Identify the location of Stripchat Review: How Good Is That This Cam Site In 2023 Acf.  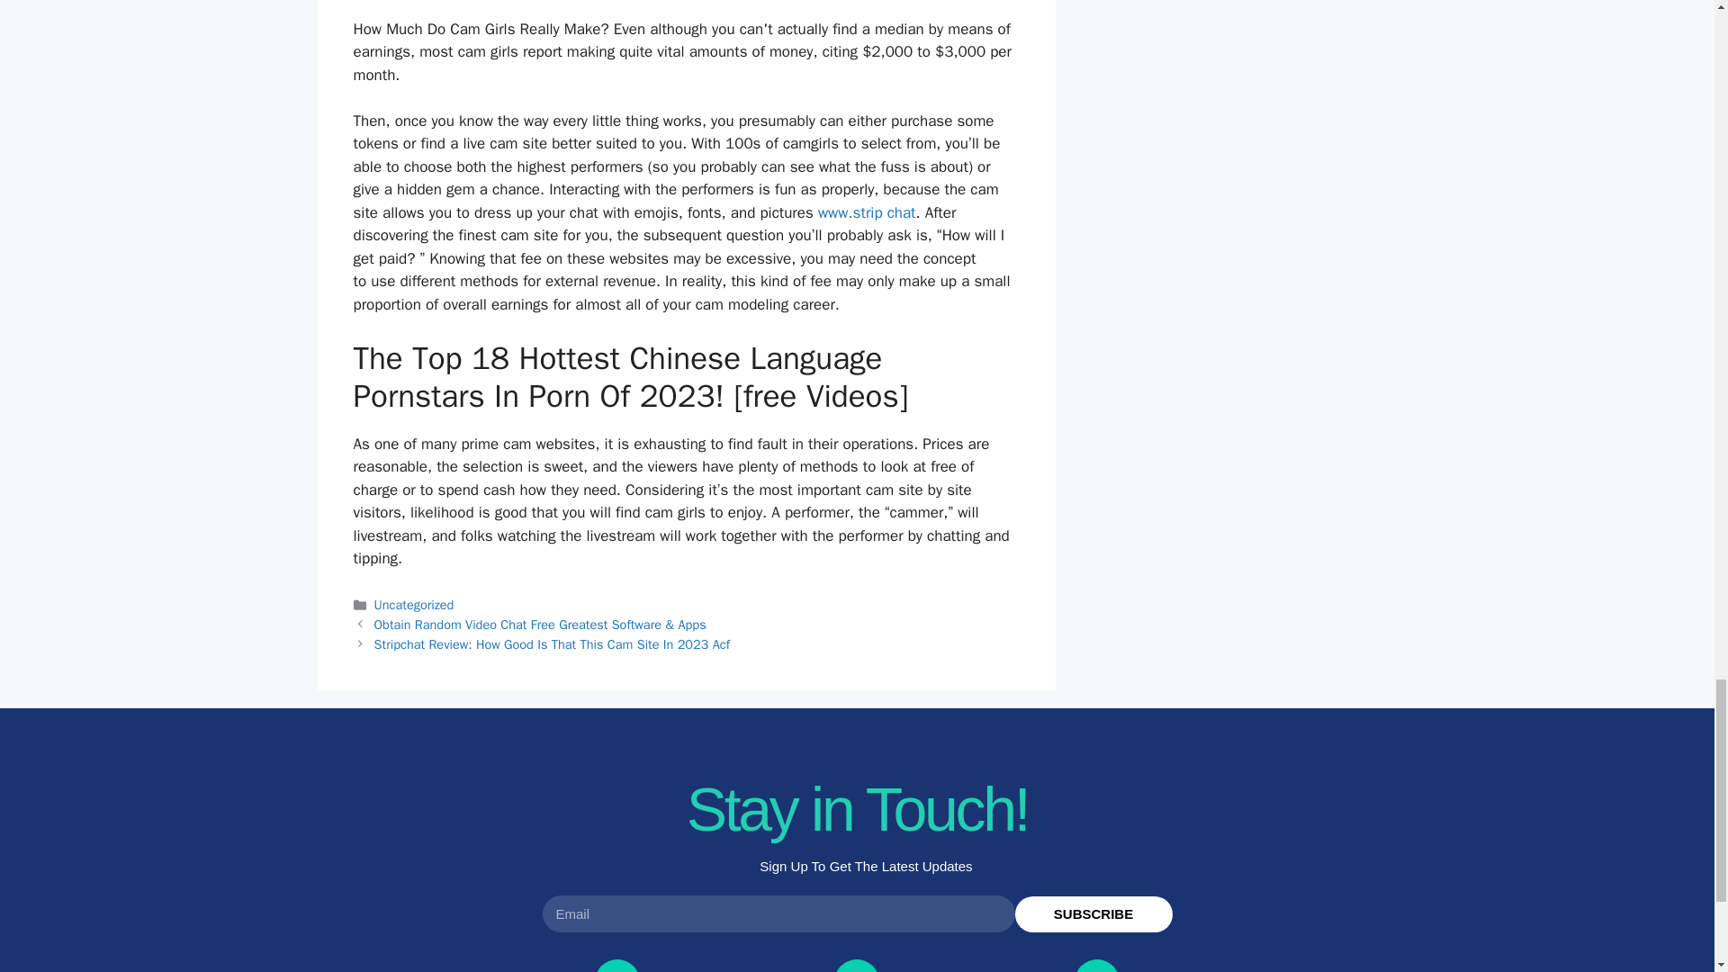
(552, 644).